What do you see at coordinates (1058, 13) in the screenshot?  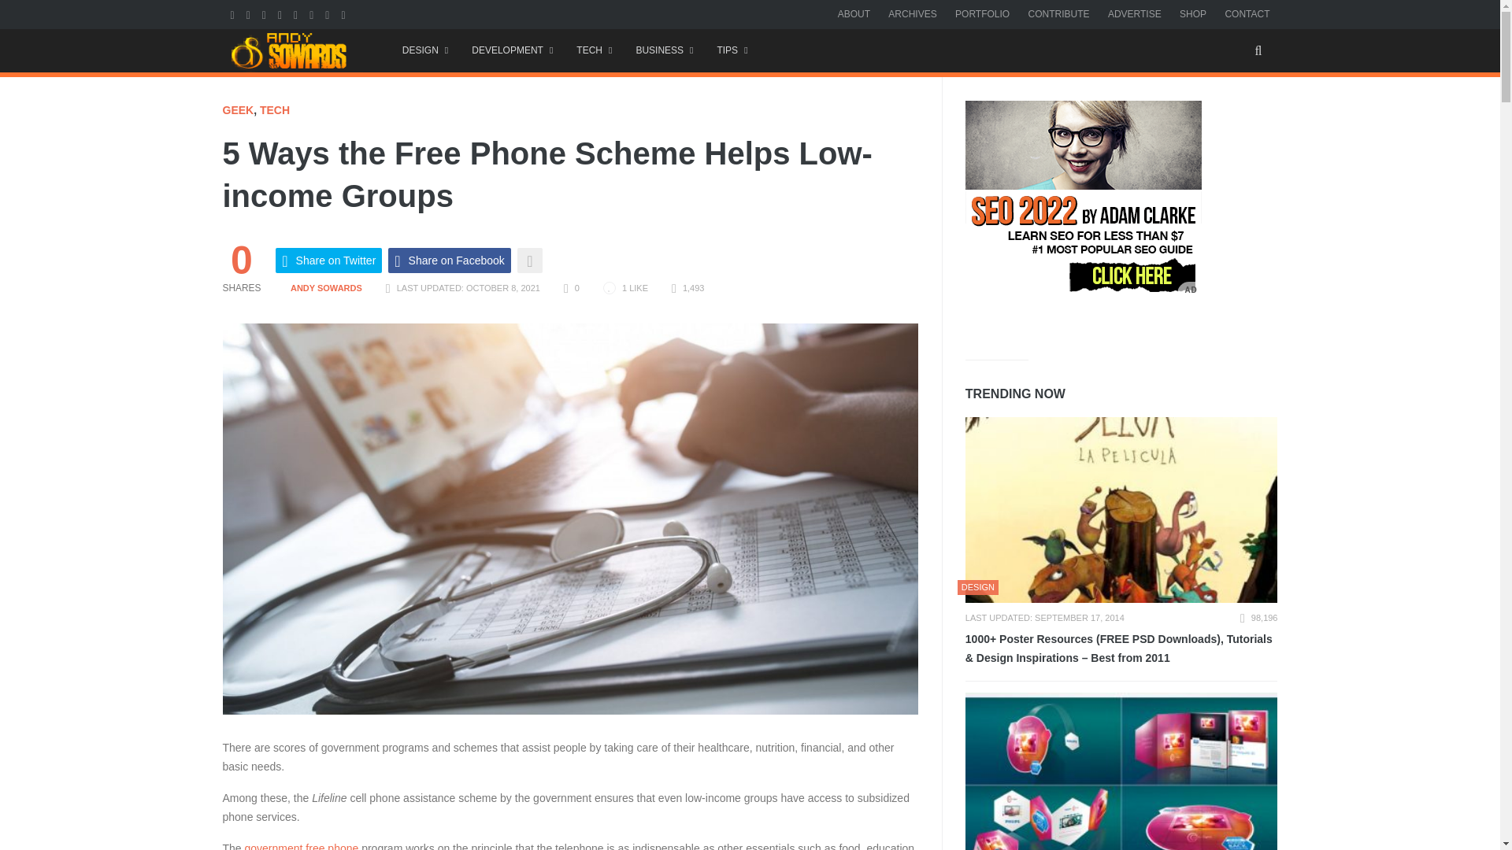 I see `CONTRIBUTE` at bounding box center [1058, 13].